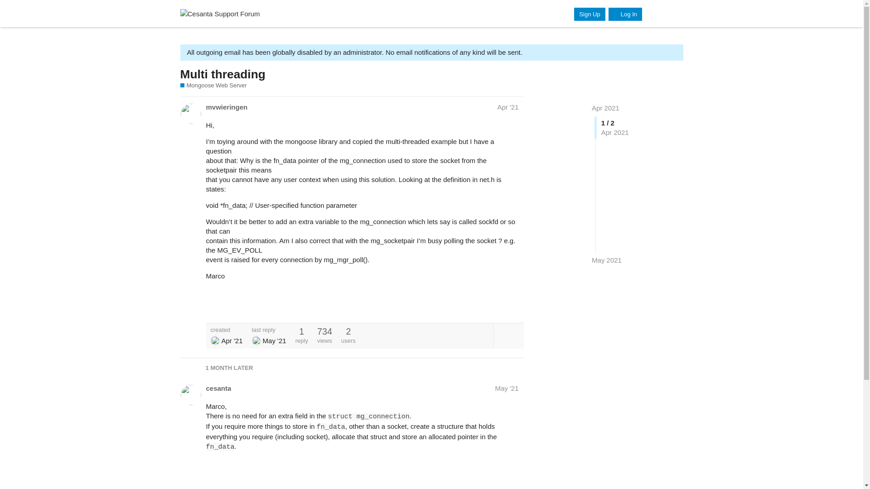 The image size is (870, 489). I want to click on Apr 3, 2021 3:50 pm, so click(232, 340).